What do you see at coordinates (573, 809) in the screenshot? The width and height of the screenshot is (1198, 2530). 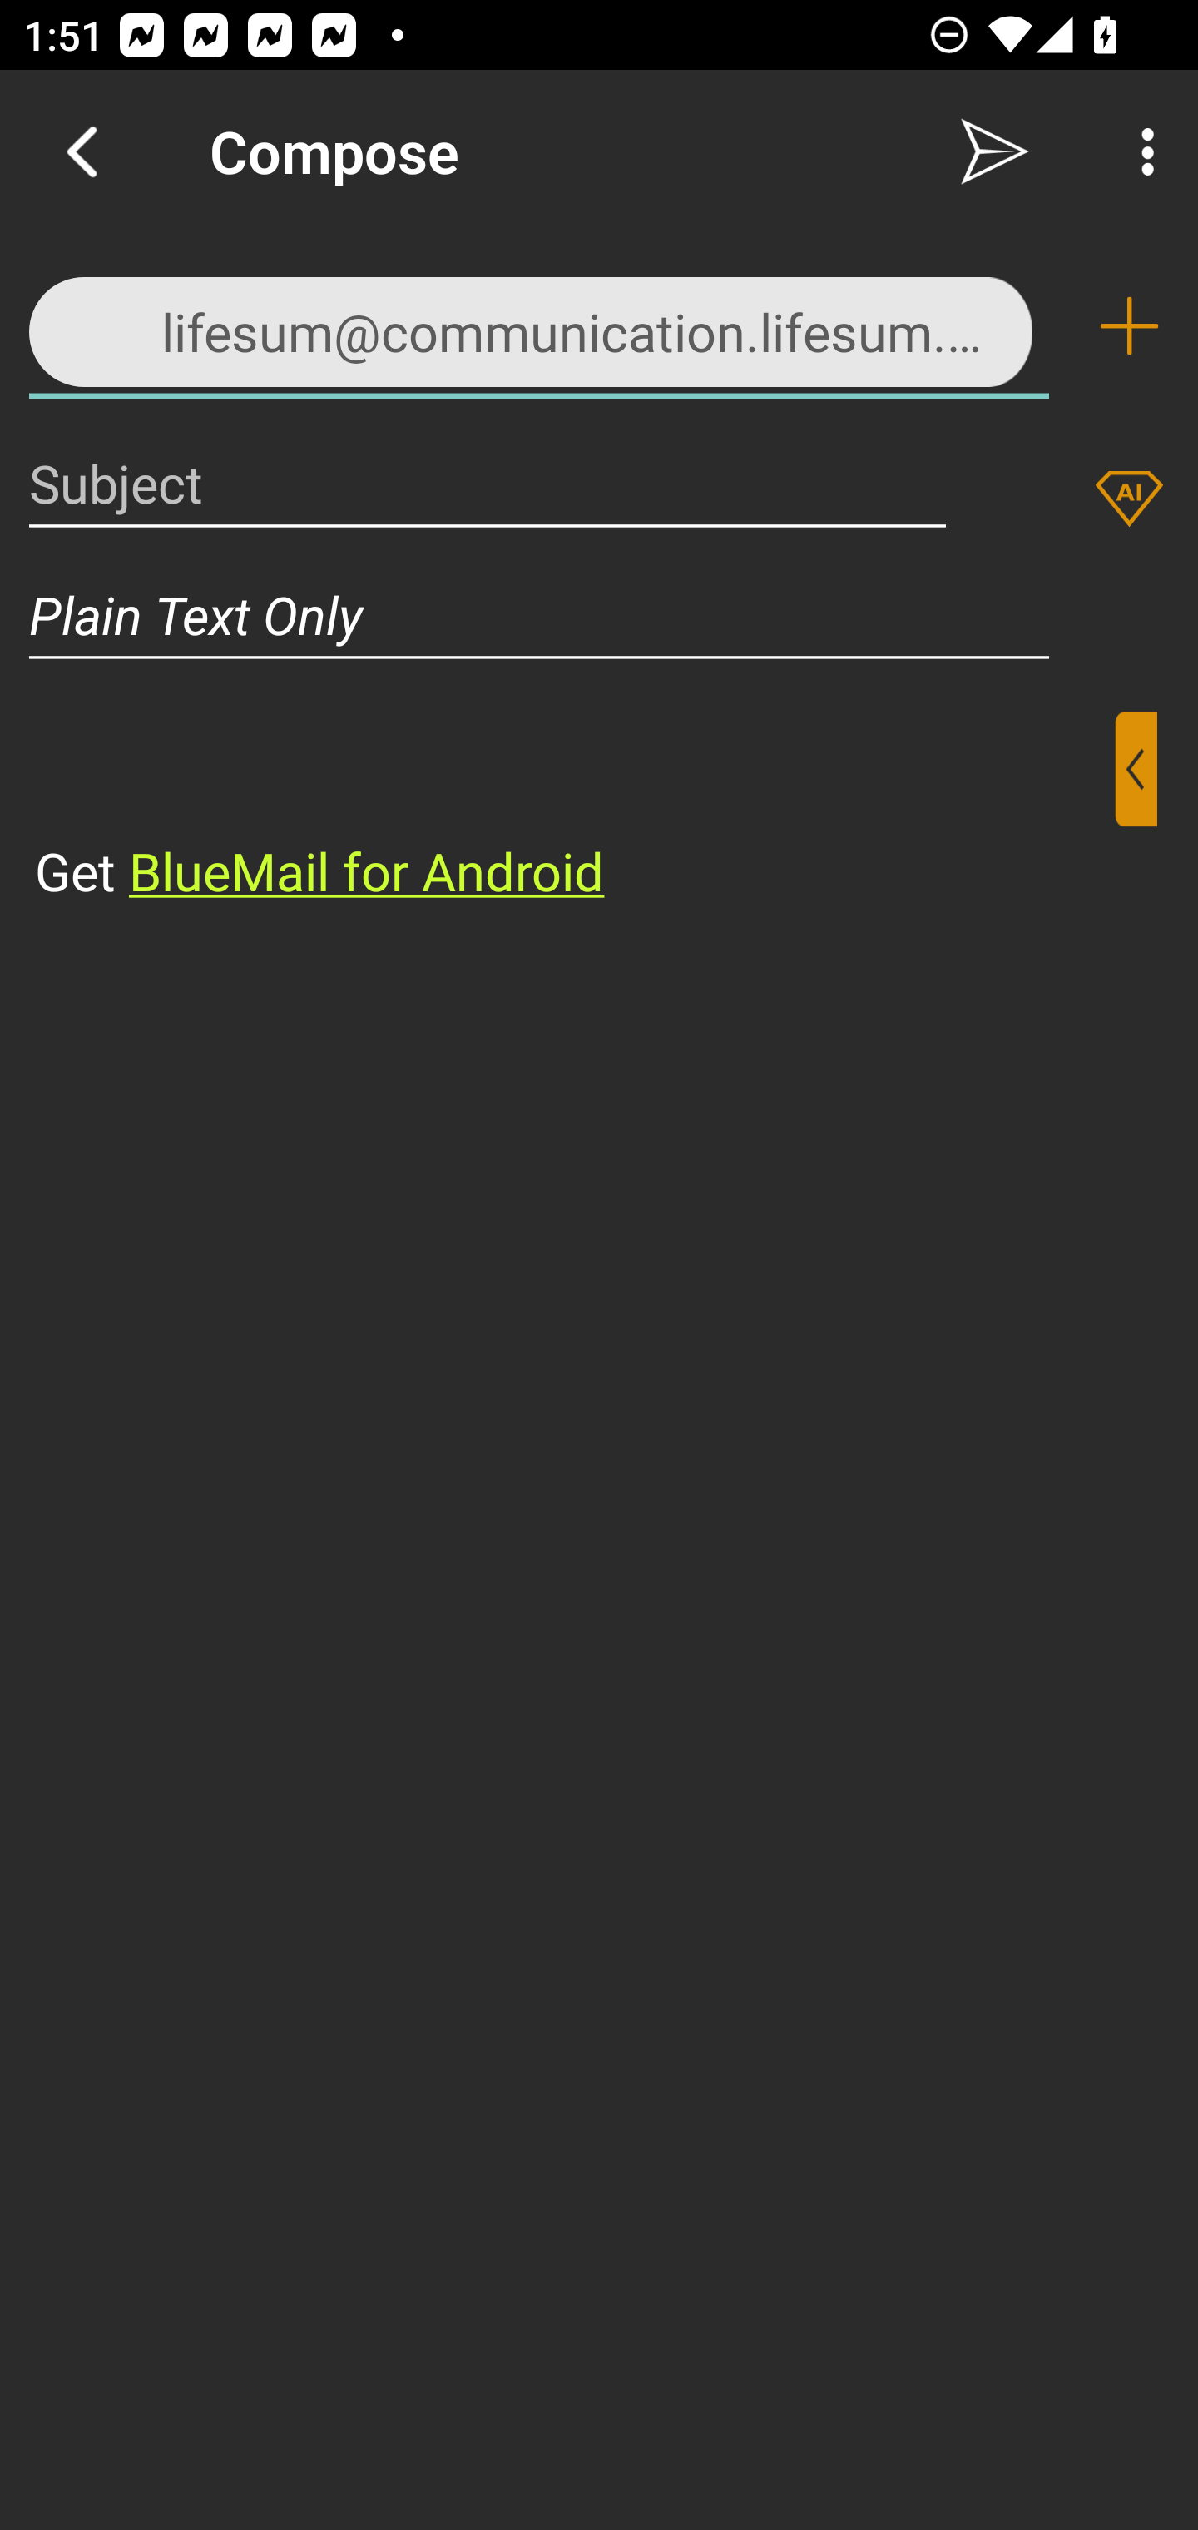 I see `

⁣Get BlueMail for Android ​` at bounding box center [573, 809].